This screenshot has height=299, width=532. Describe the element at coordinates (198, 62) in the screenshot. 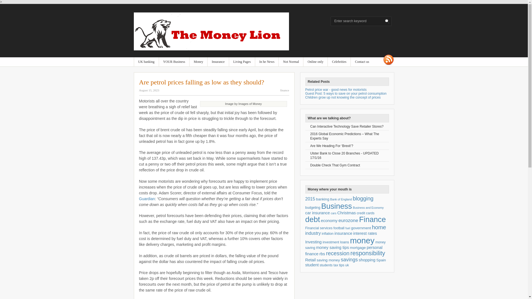

I see `finance` at that location.